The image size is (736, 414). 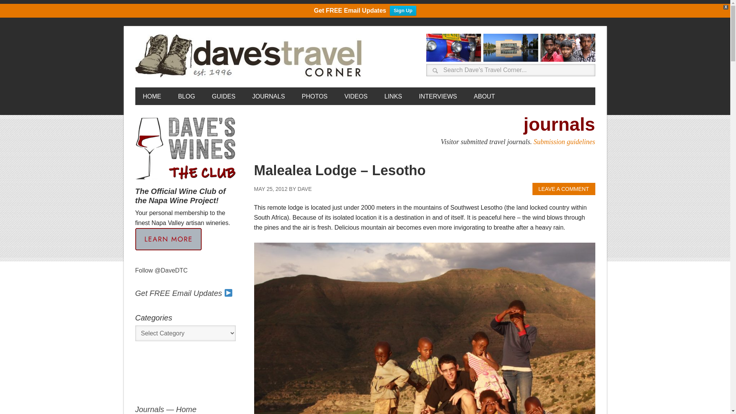 What do you see at coordinates (186, 96) in the screenshot?
I see `BLOG` at bounding box center [186, 96].